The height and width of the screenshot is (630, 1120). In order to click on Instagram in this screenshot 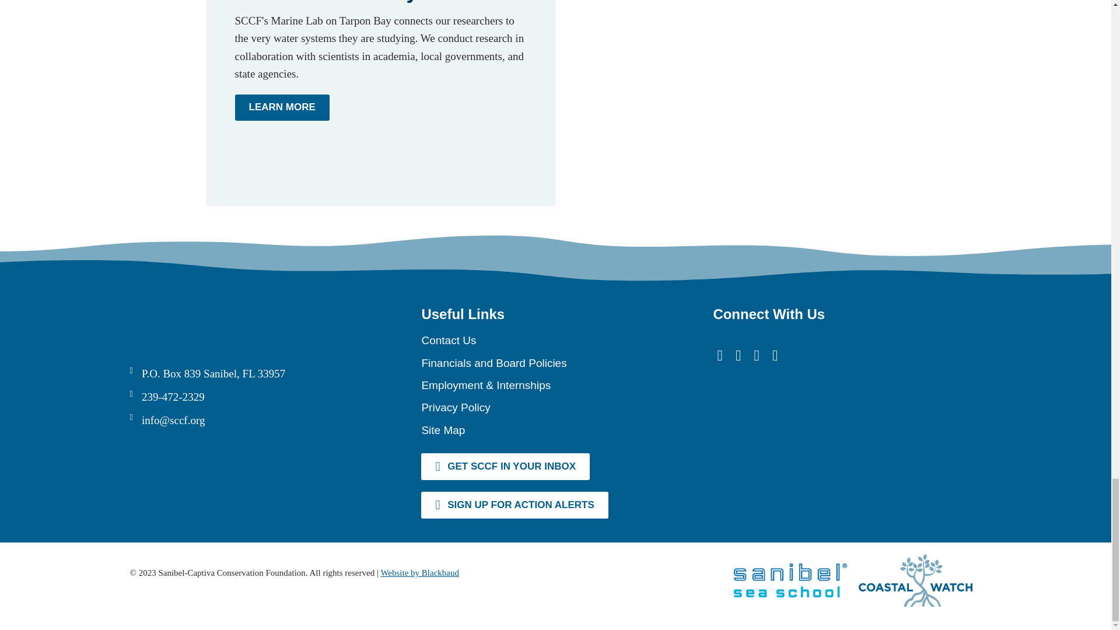, I will do `click(775, 356)`.